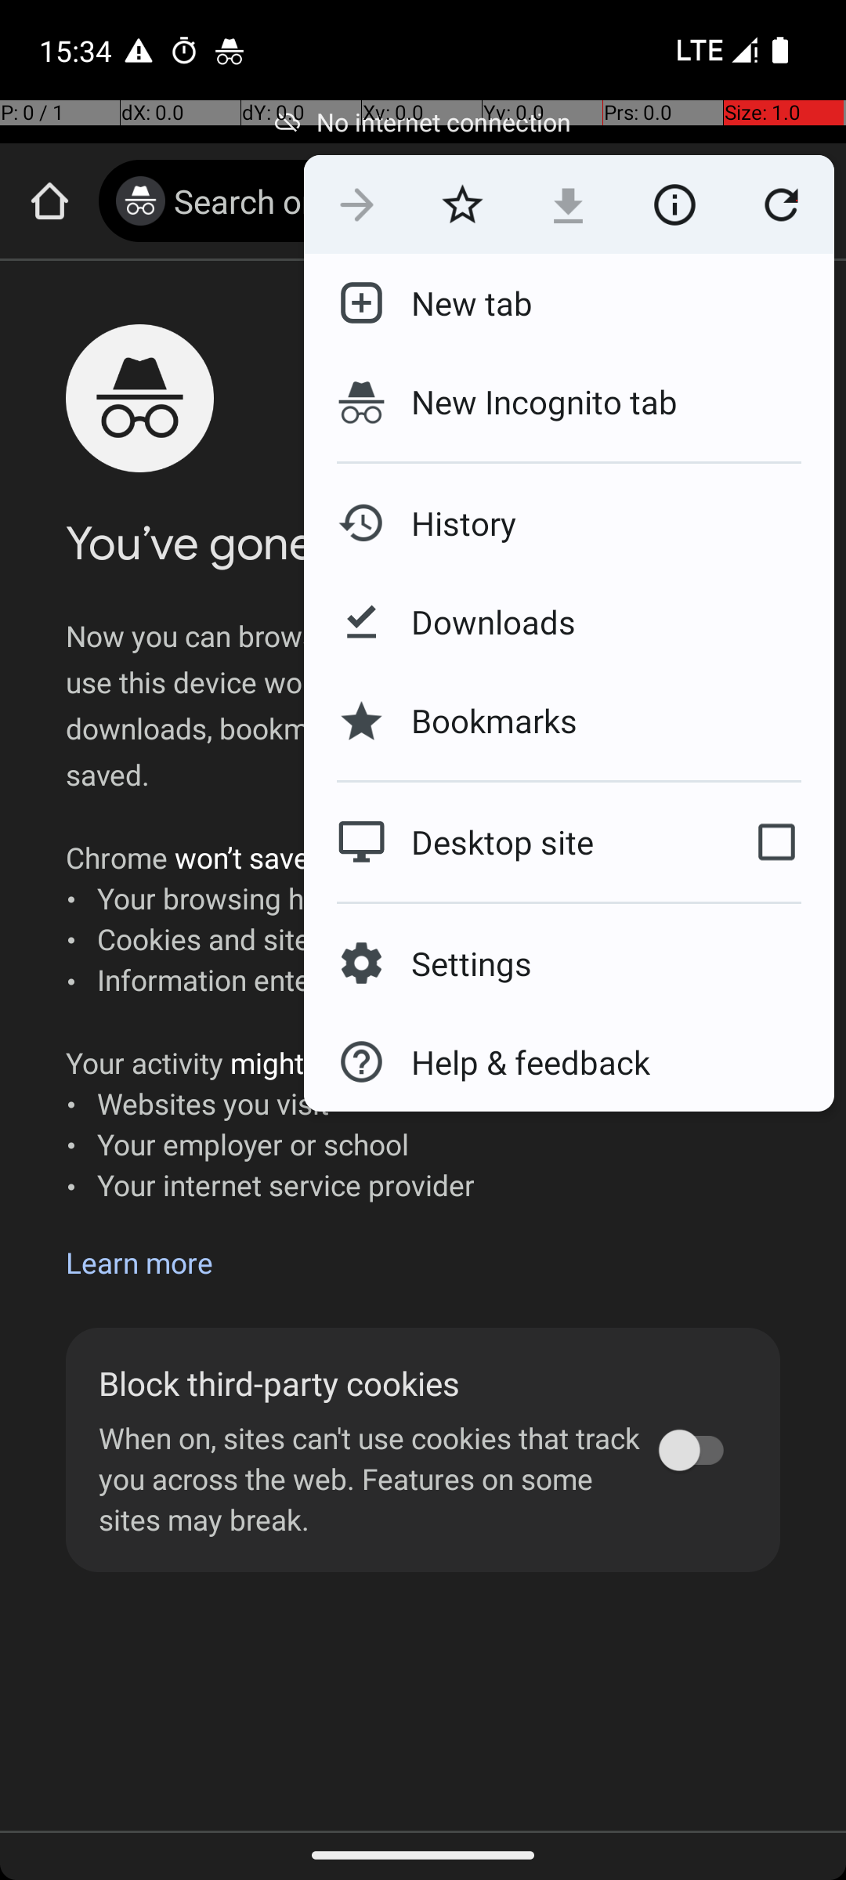 Image resolution: width=846 pixels, height=1880 pixels. What do you see at coordinates (781, 204) in the screenshot?
I see `Refresh` at bounding box center [781, 204].